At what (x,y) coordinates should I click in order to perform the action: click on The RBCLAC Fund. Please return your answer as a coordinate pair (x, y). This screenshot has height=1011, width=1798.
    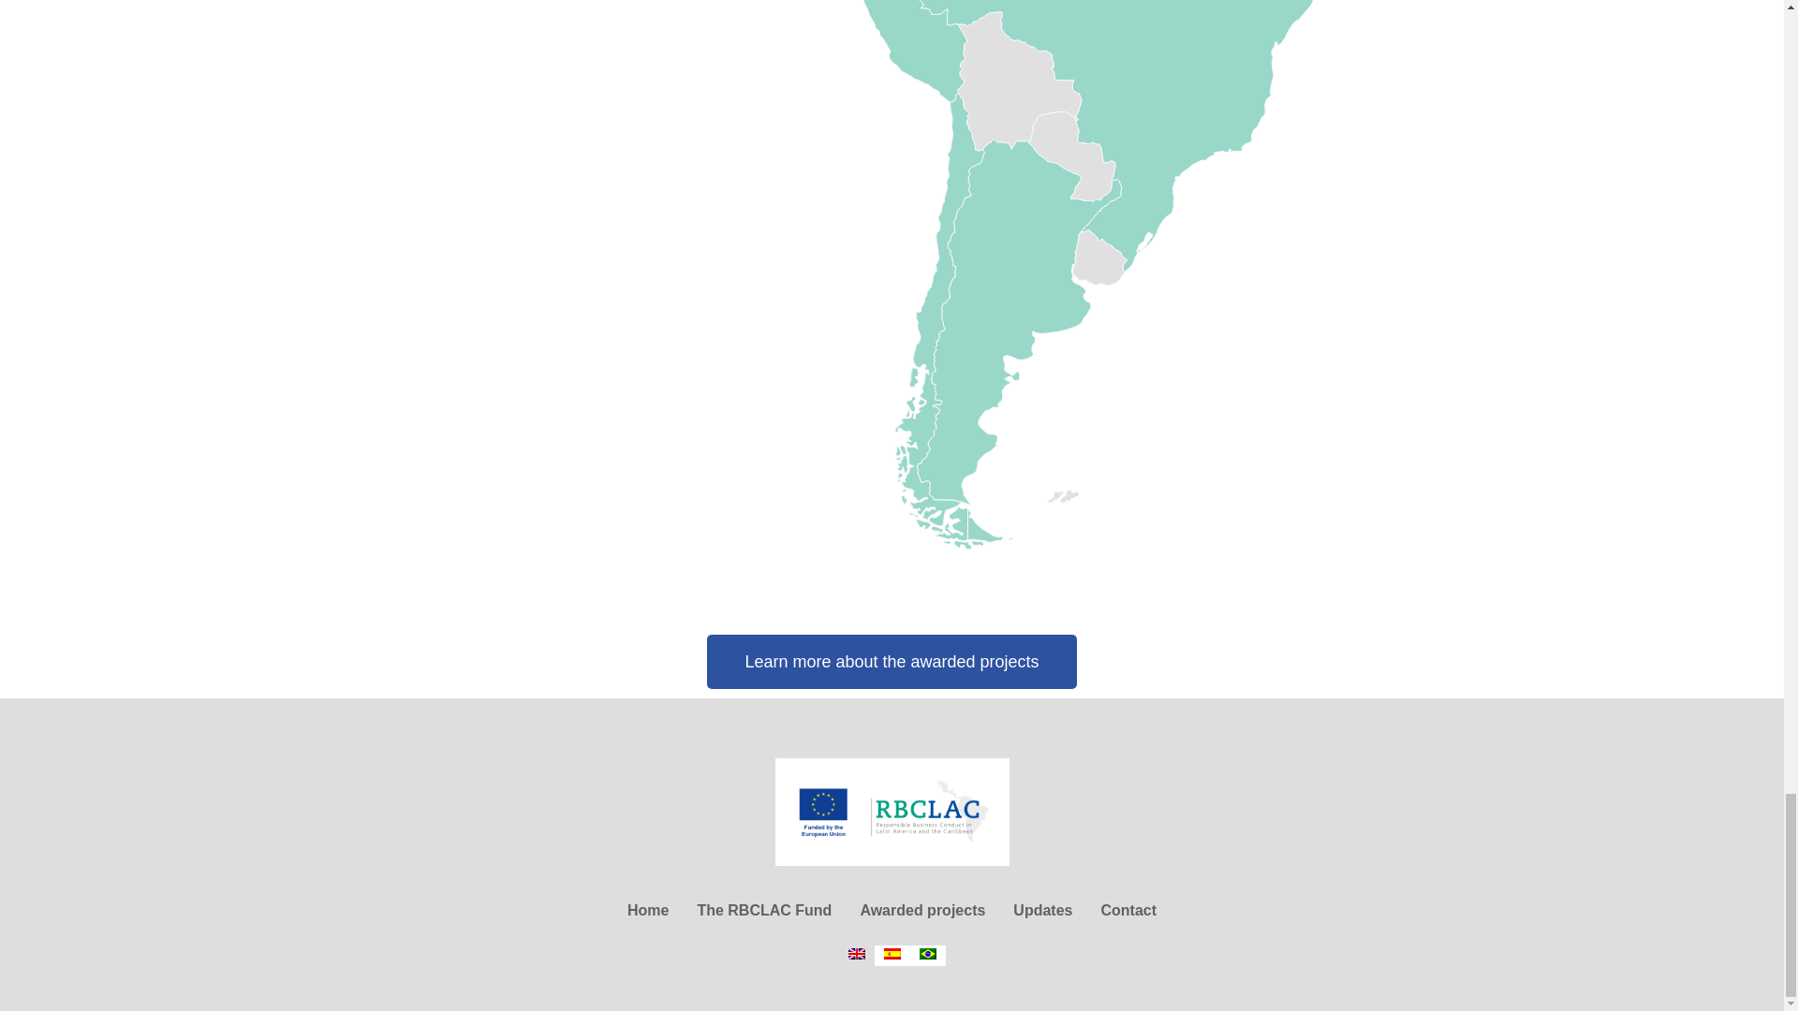
    Looking at the image, I should click on (764, 910).